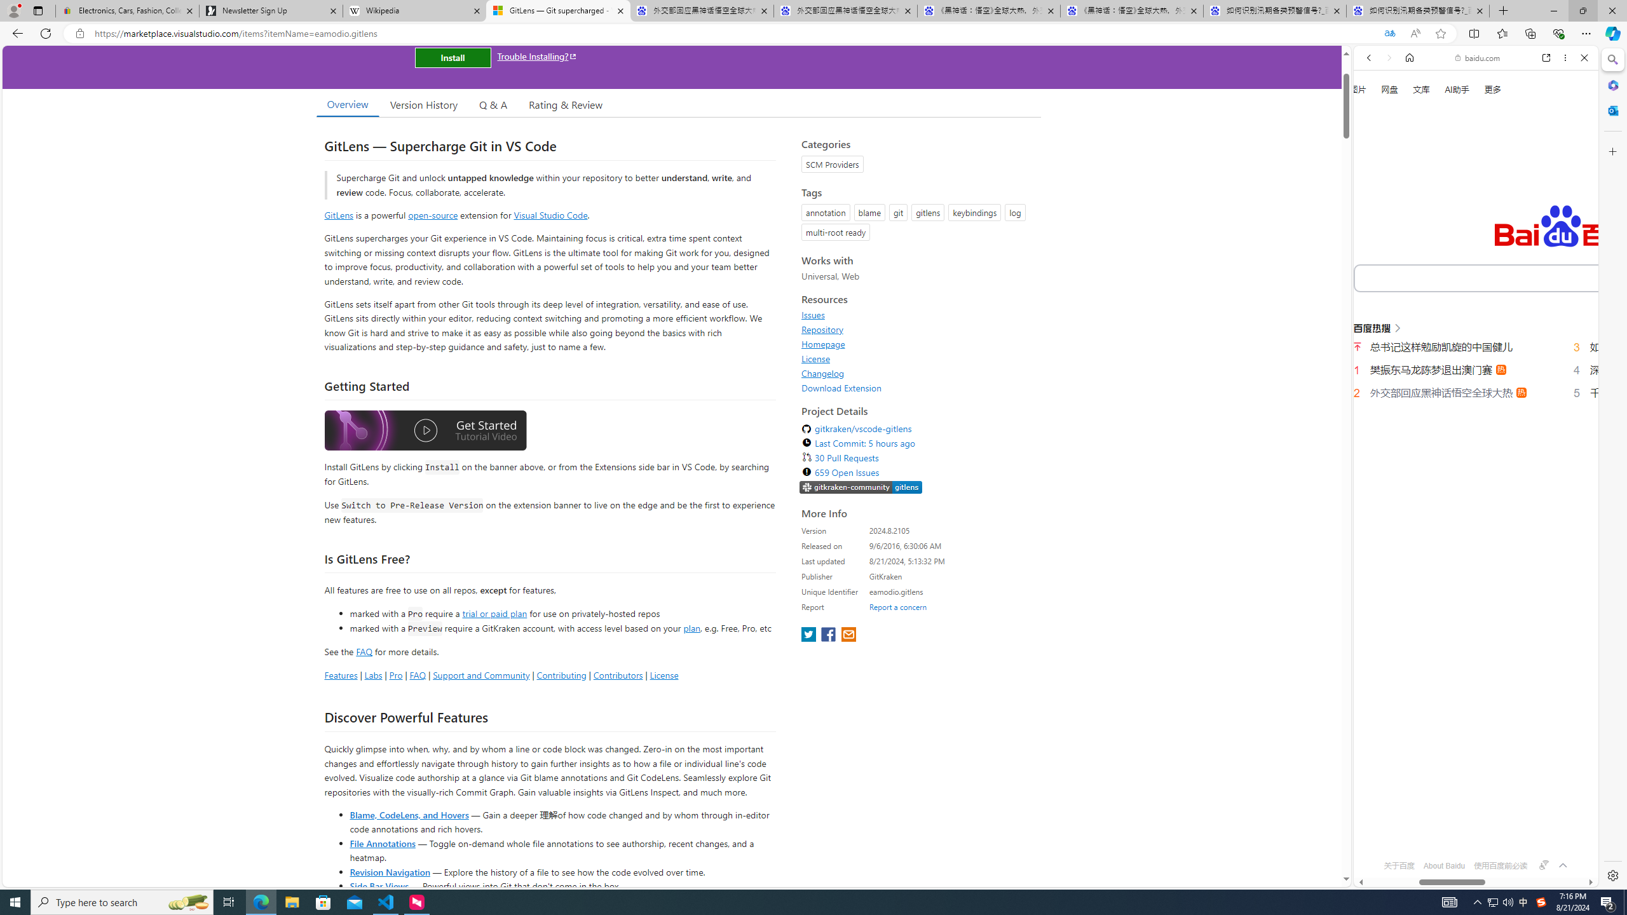 Image resolution: width=1627 pixels, height=915 pixels. I want to click on Changelog, so click(823, 373).